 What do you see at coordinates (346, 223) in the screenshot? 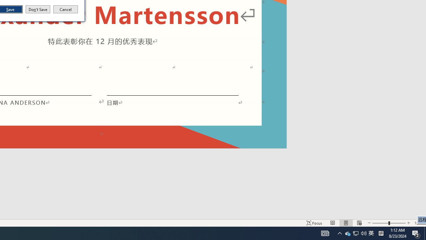
I see `Print Layout` at bounding box center [346, 223].